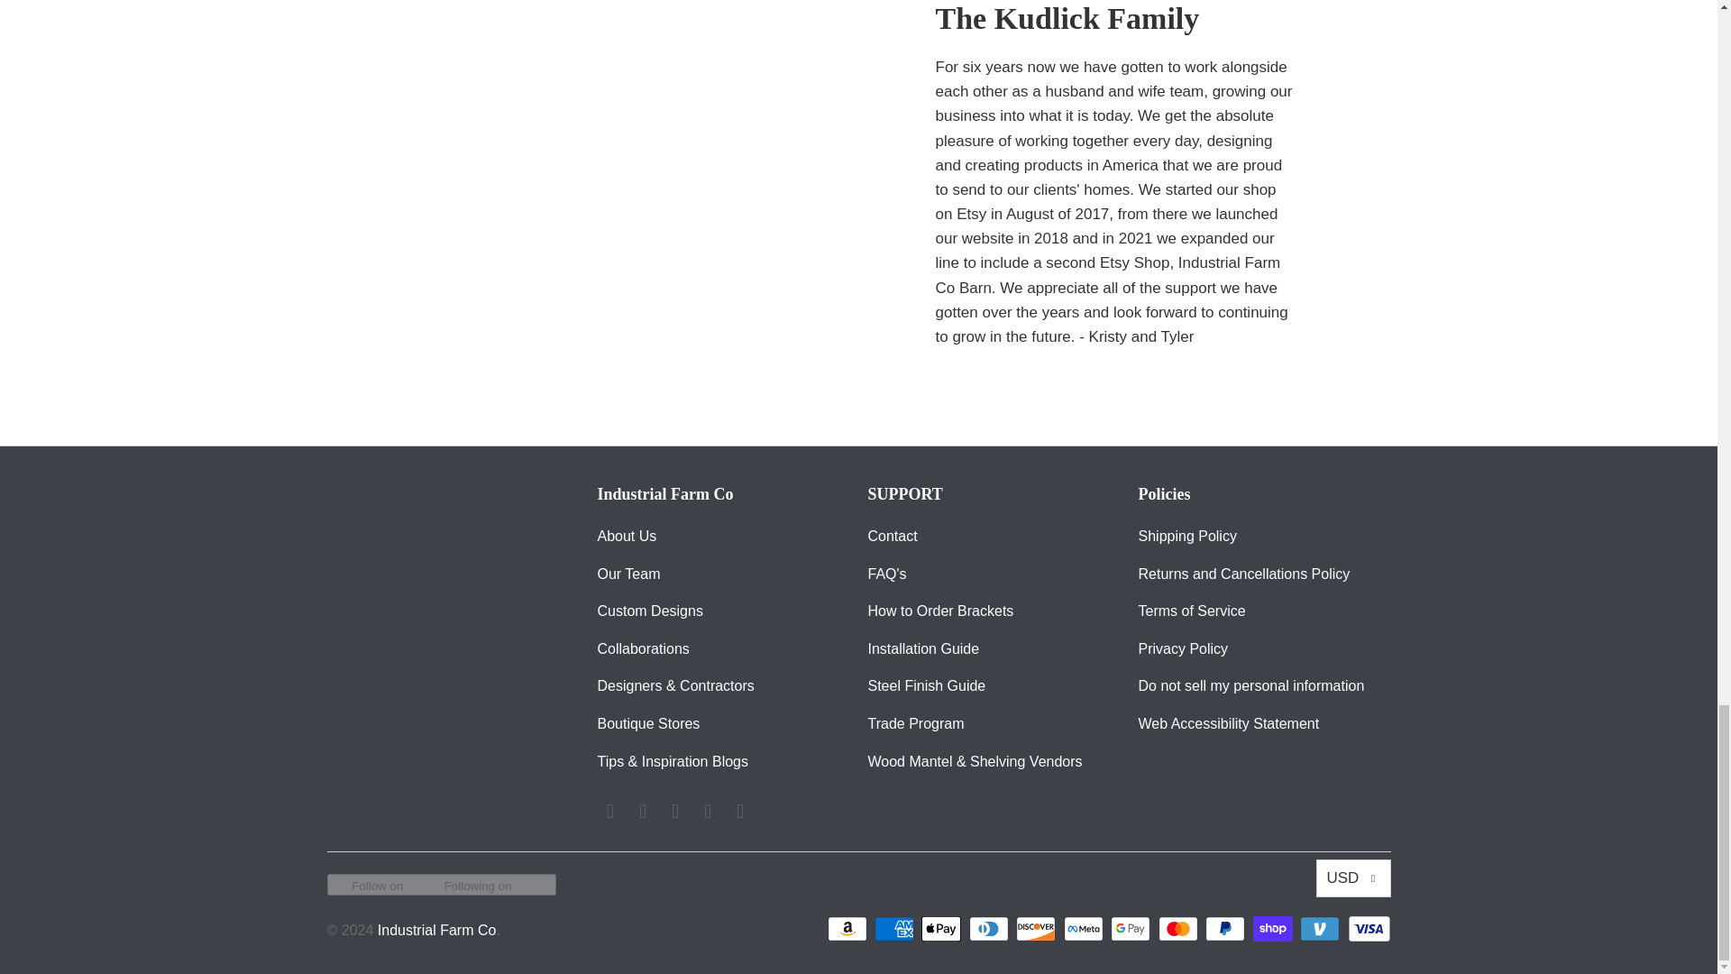 The width and height of the screenshot is (1731, 974). Describe the element at coordinates (1085, 929) in the screenshot. I see `Meta Pay` at that location.